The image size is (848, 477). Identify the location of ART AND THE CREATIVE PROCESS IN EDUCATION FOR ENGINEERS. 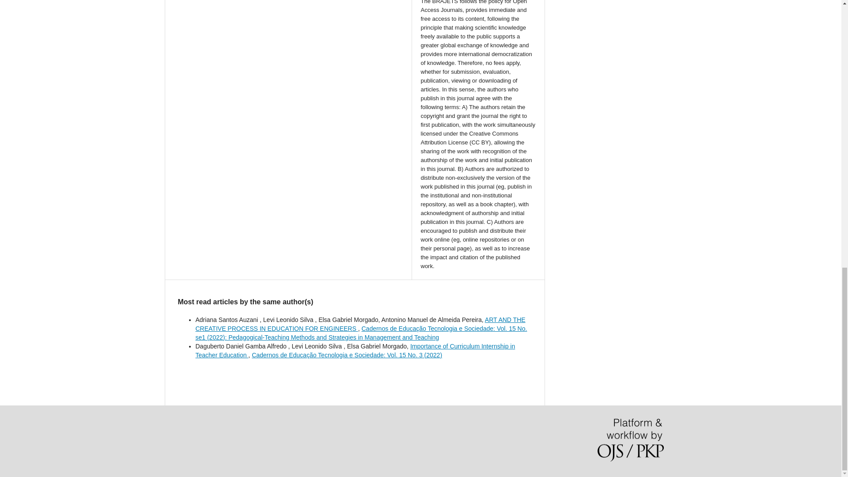
(360, 324).